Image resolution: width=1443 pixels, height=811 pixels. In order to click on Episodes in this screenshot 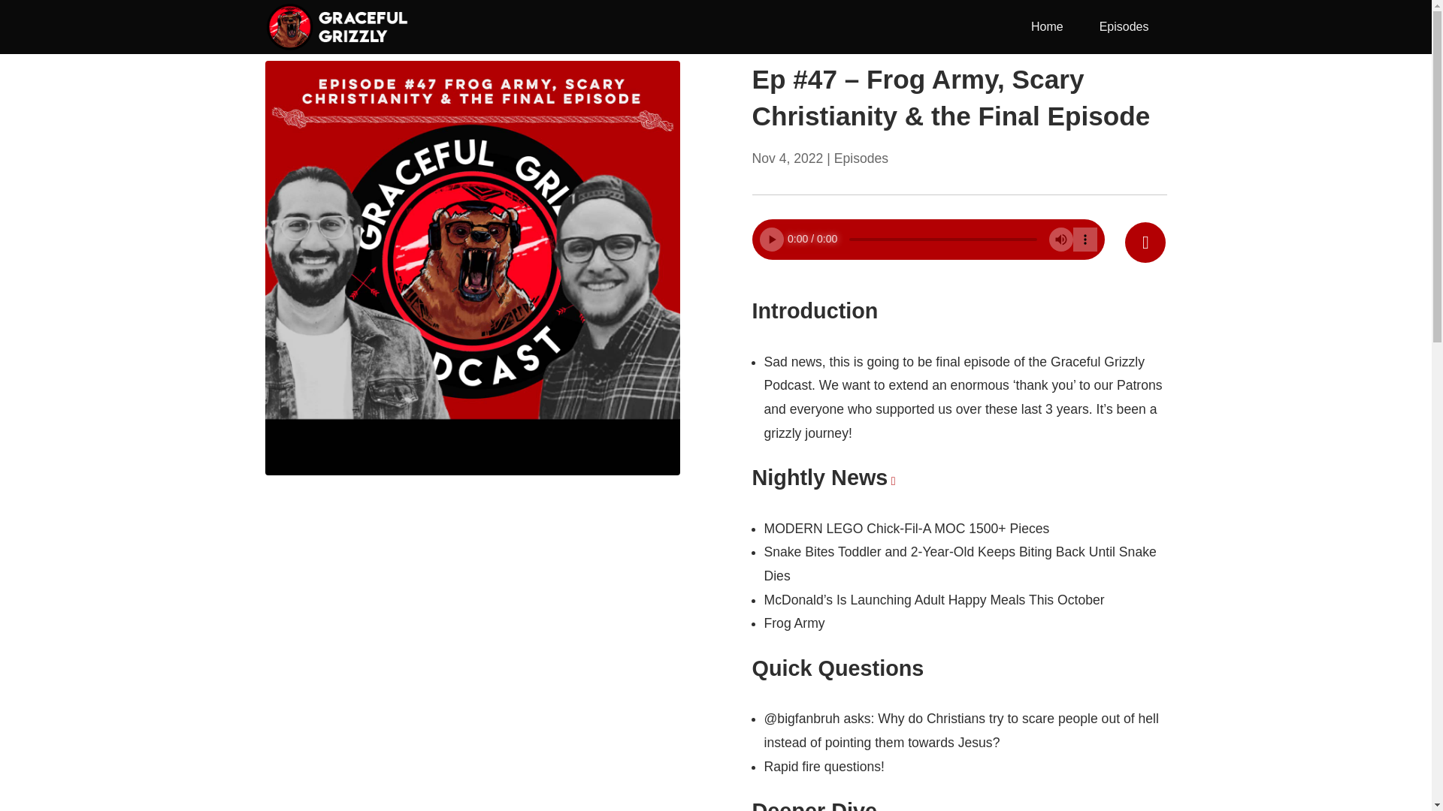, I will do `click(1124, 27)`.